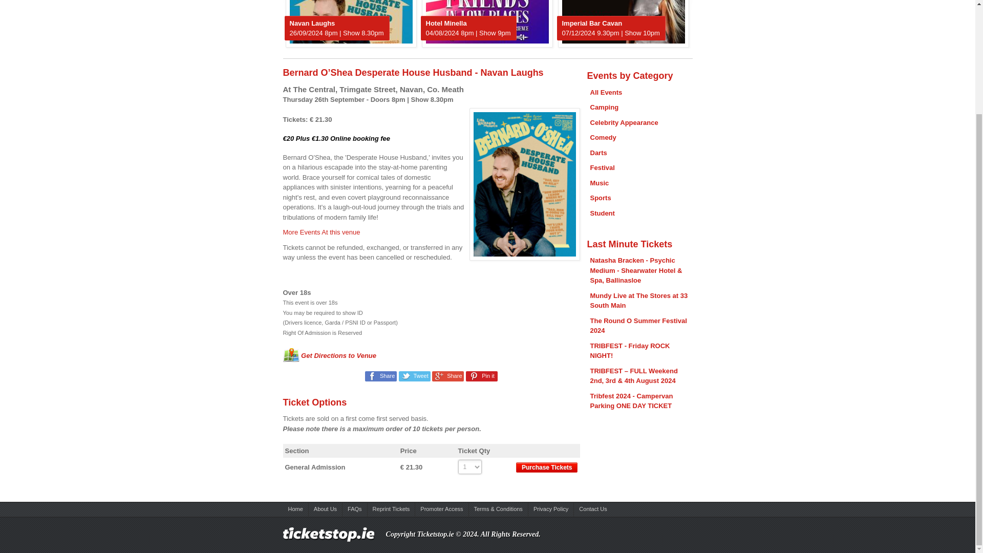 Image resolution: width=983 pixels, height=553 pixels. I want to click on Share, so click(448, 376).